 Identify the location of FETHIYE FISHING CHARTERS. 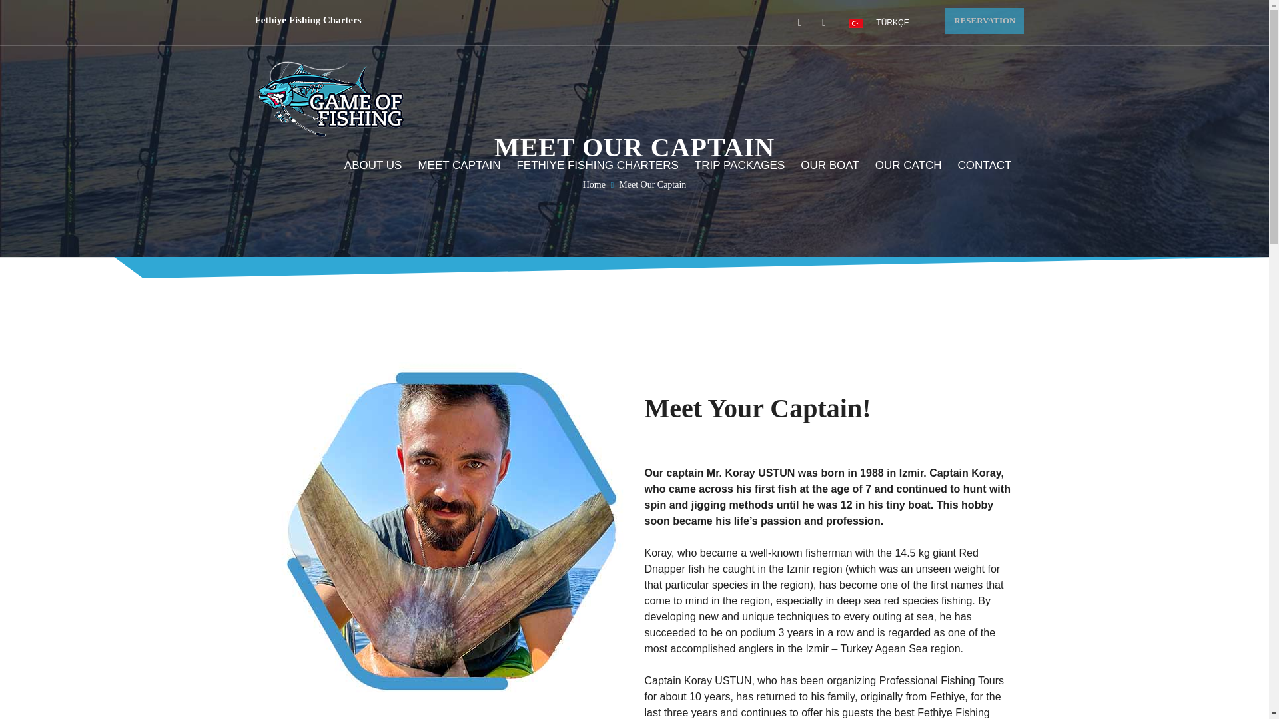
(592, 162).